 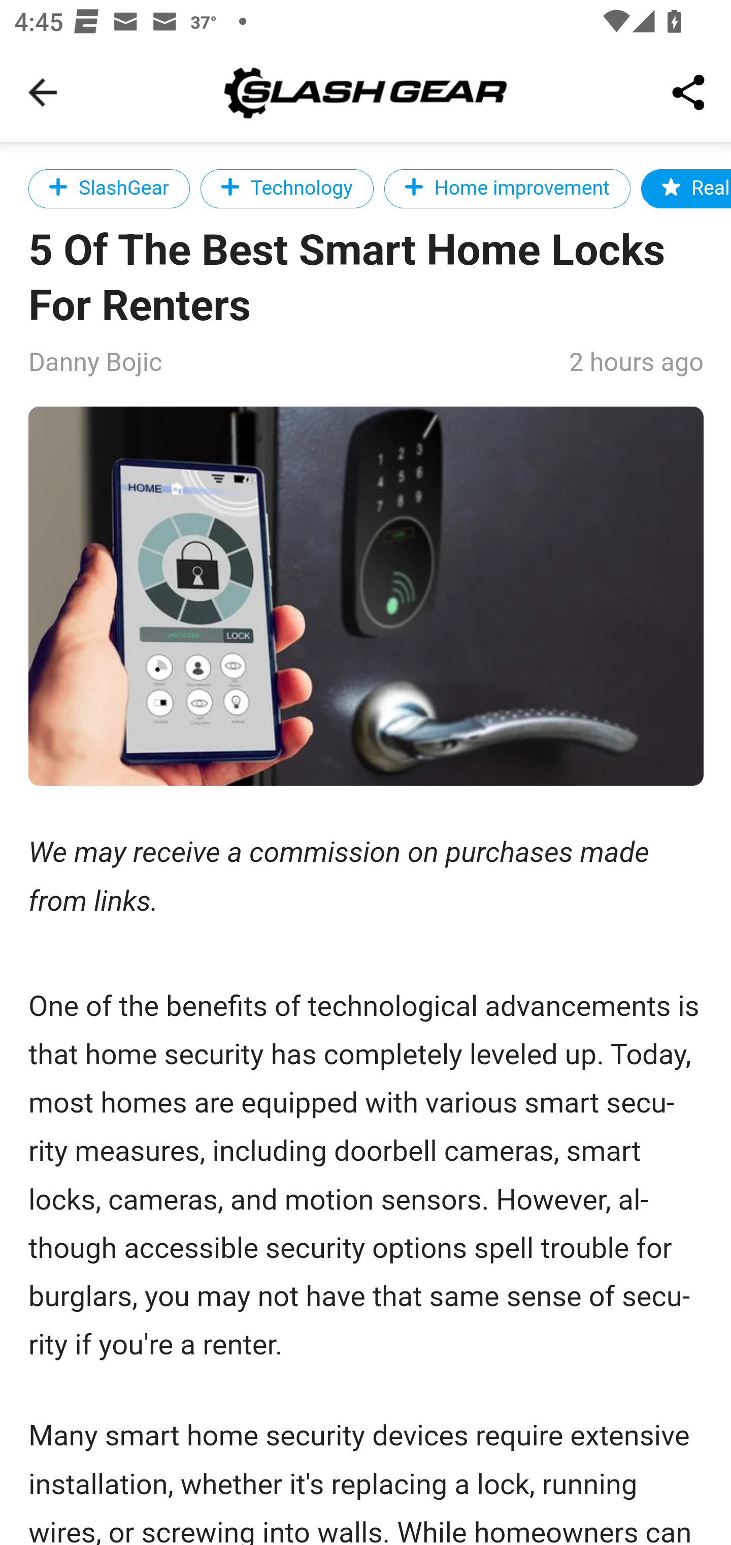 I want to click on Real estate, so click(x=685, y=188).